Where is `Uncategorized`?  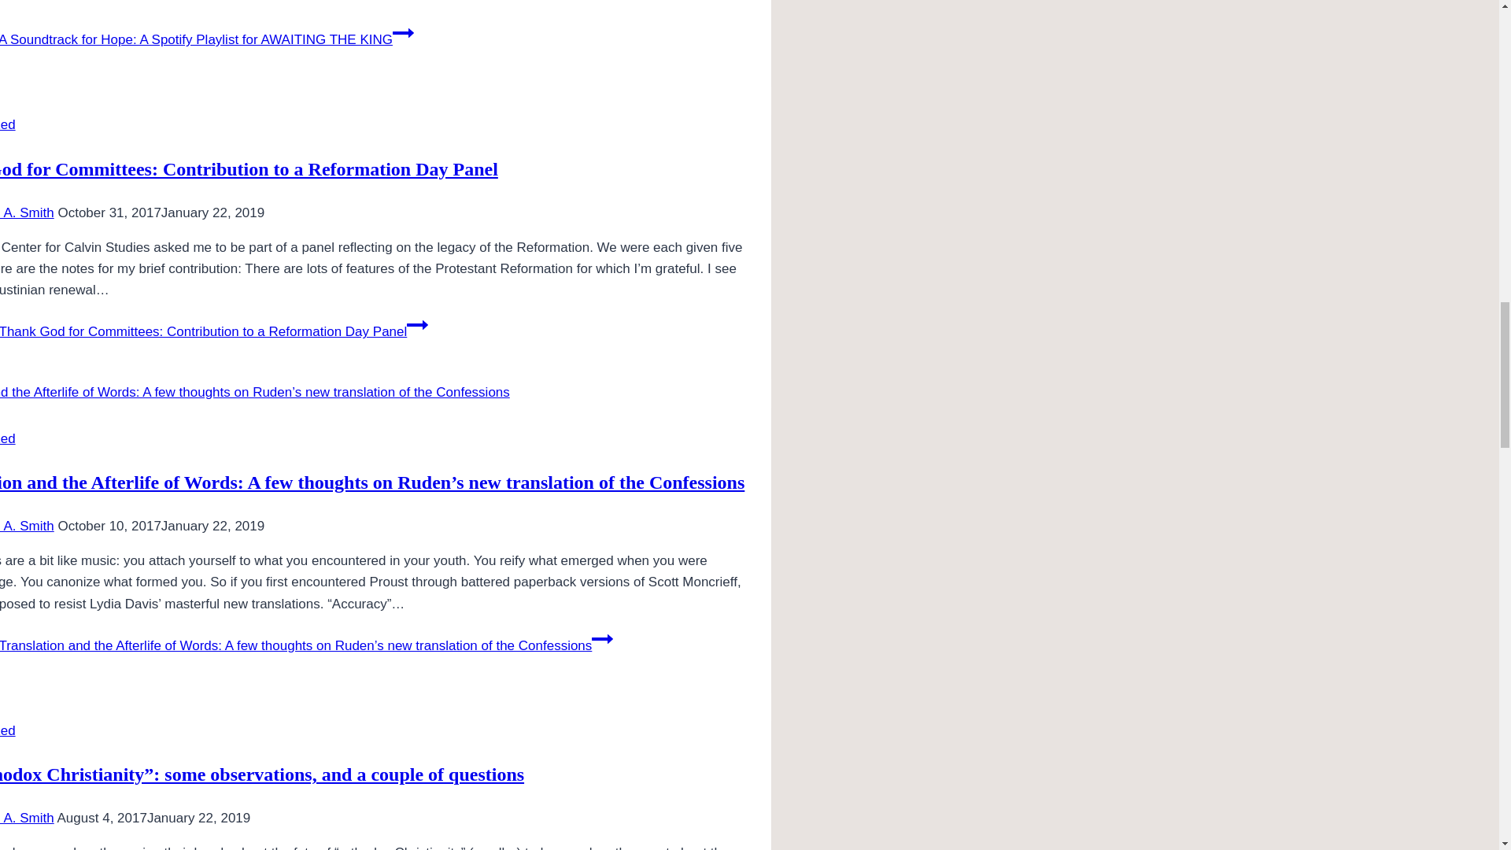
Uncategorized is located at coordinates (8, 124).